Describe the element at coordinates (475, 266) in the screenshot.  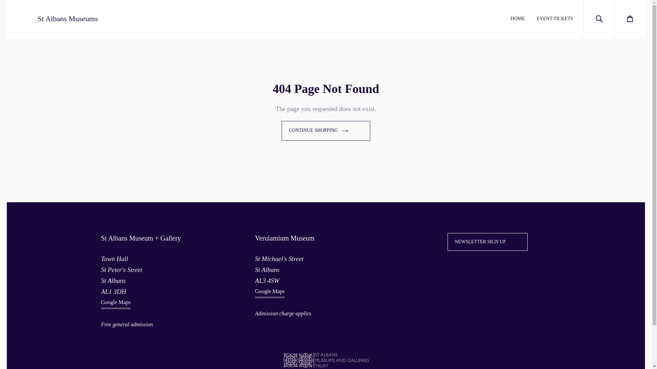
I see `Twitter` at that location.